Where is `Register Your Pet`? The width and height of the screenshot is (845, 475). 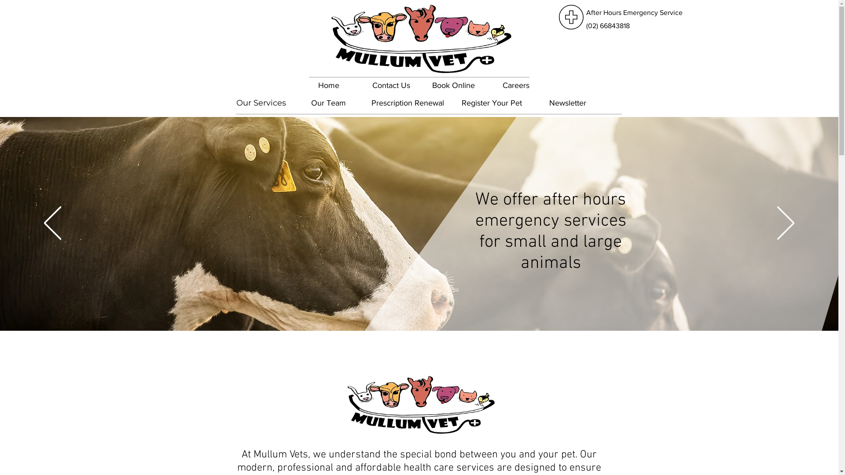 Register Your Pet is located at coordinates (492, 103).